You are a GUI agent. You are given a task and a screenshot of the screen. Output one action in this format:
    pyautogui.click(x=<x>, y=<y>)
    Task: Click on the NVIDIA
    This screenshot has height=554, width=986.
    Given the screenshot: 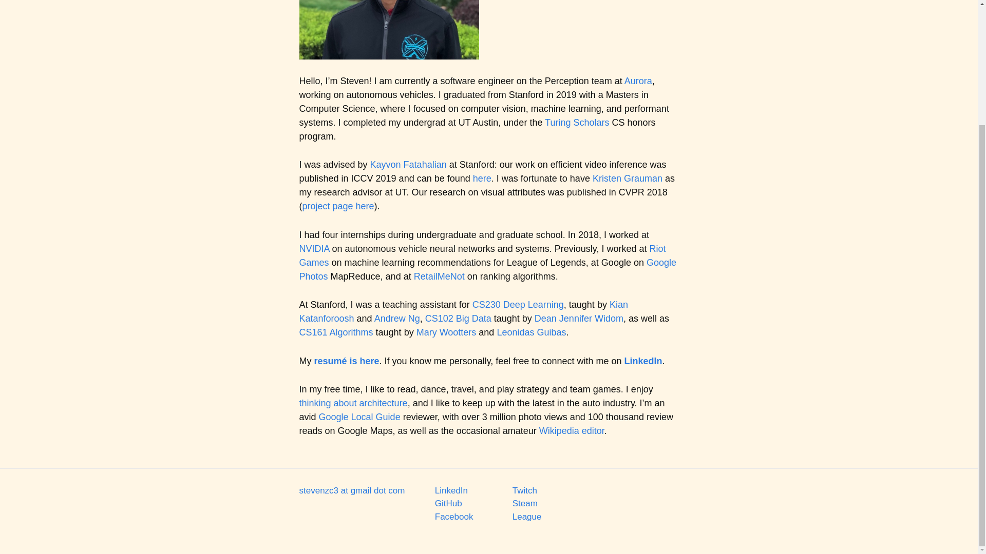 What is the action you would take?
    pyautogui.click(x=314, y=248)
    